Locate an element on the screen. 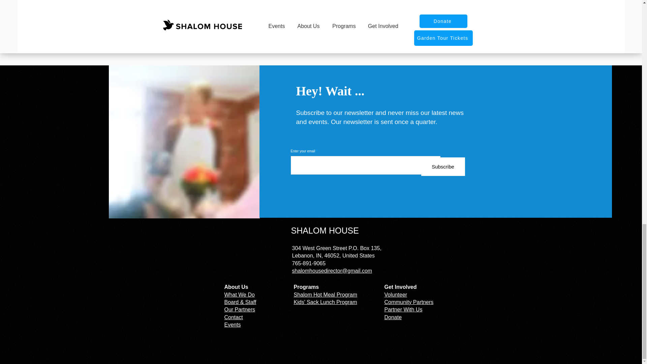 The height and width of the screenshot is (364, 647). Subscribe is located at coordinates (443, 166).